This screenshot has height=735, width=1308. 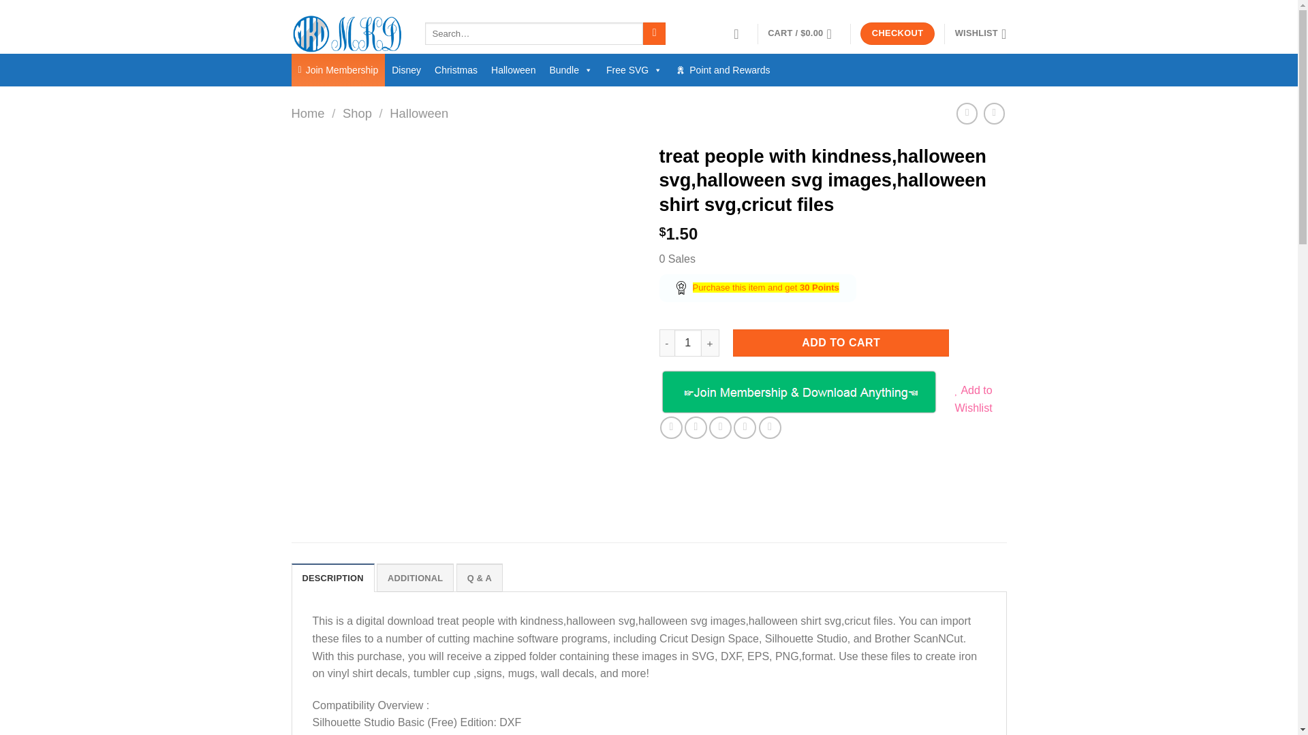 I want to click on Home, so click(x=308, y=113).